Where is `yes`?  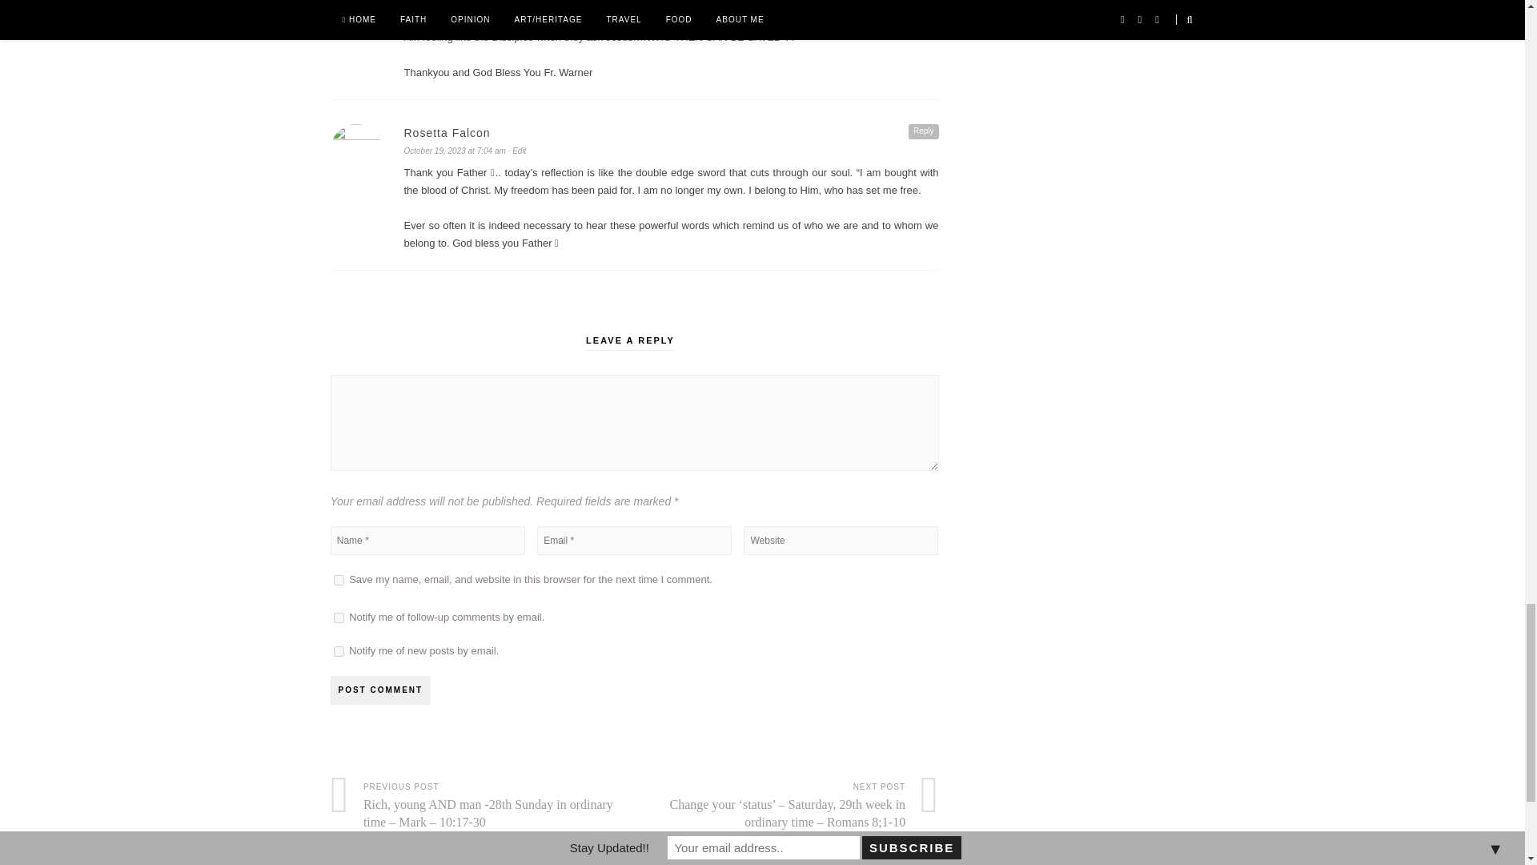
yes is located at coordinates (338, 580).